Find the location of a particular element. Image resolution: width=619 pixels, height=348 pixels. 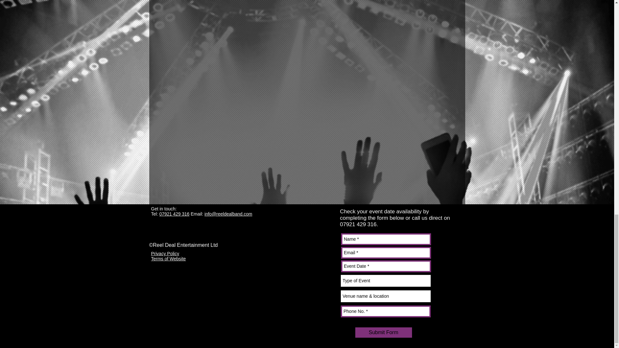

Privacy Policy is located at coordinates (165, 253).